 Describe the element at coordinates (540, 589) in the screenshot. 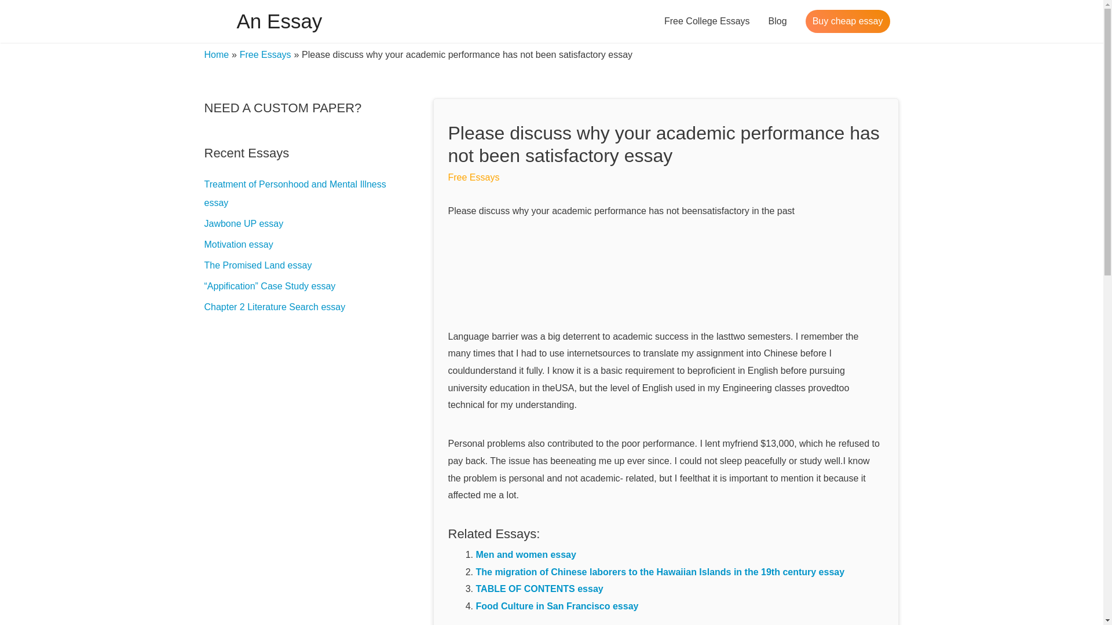

I see `TABLE OF CONTENTS essay` at that location.